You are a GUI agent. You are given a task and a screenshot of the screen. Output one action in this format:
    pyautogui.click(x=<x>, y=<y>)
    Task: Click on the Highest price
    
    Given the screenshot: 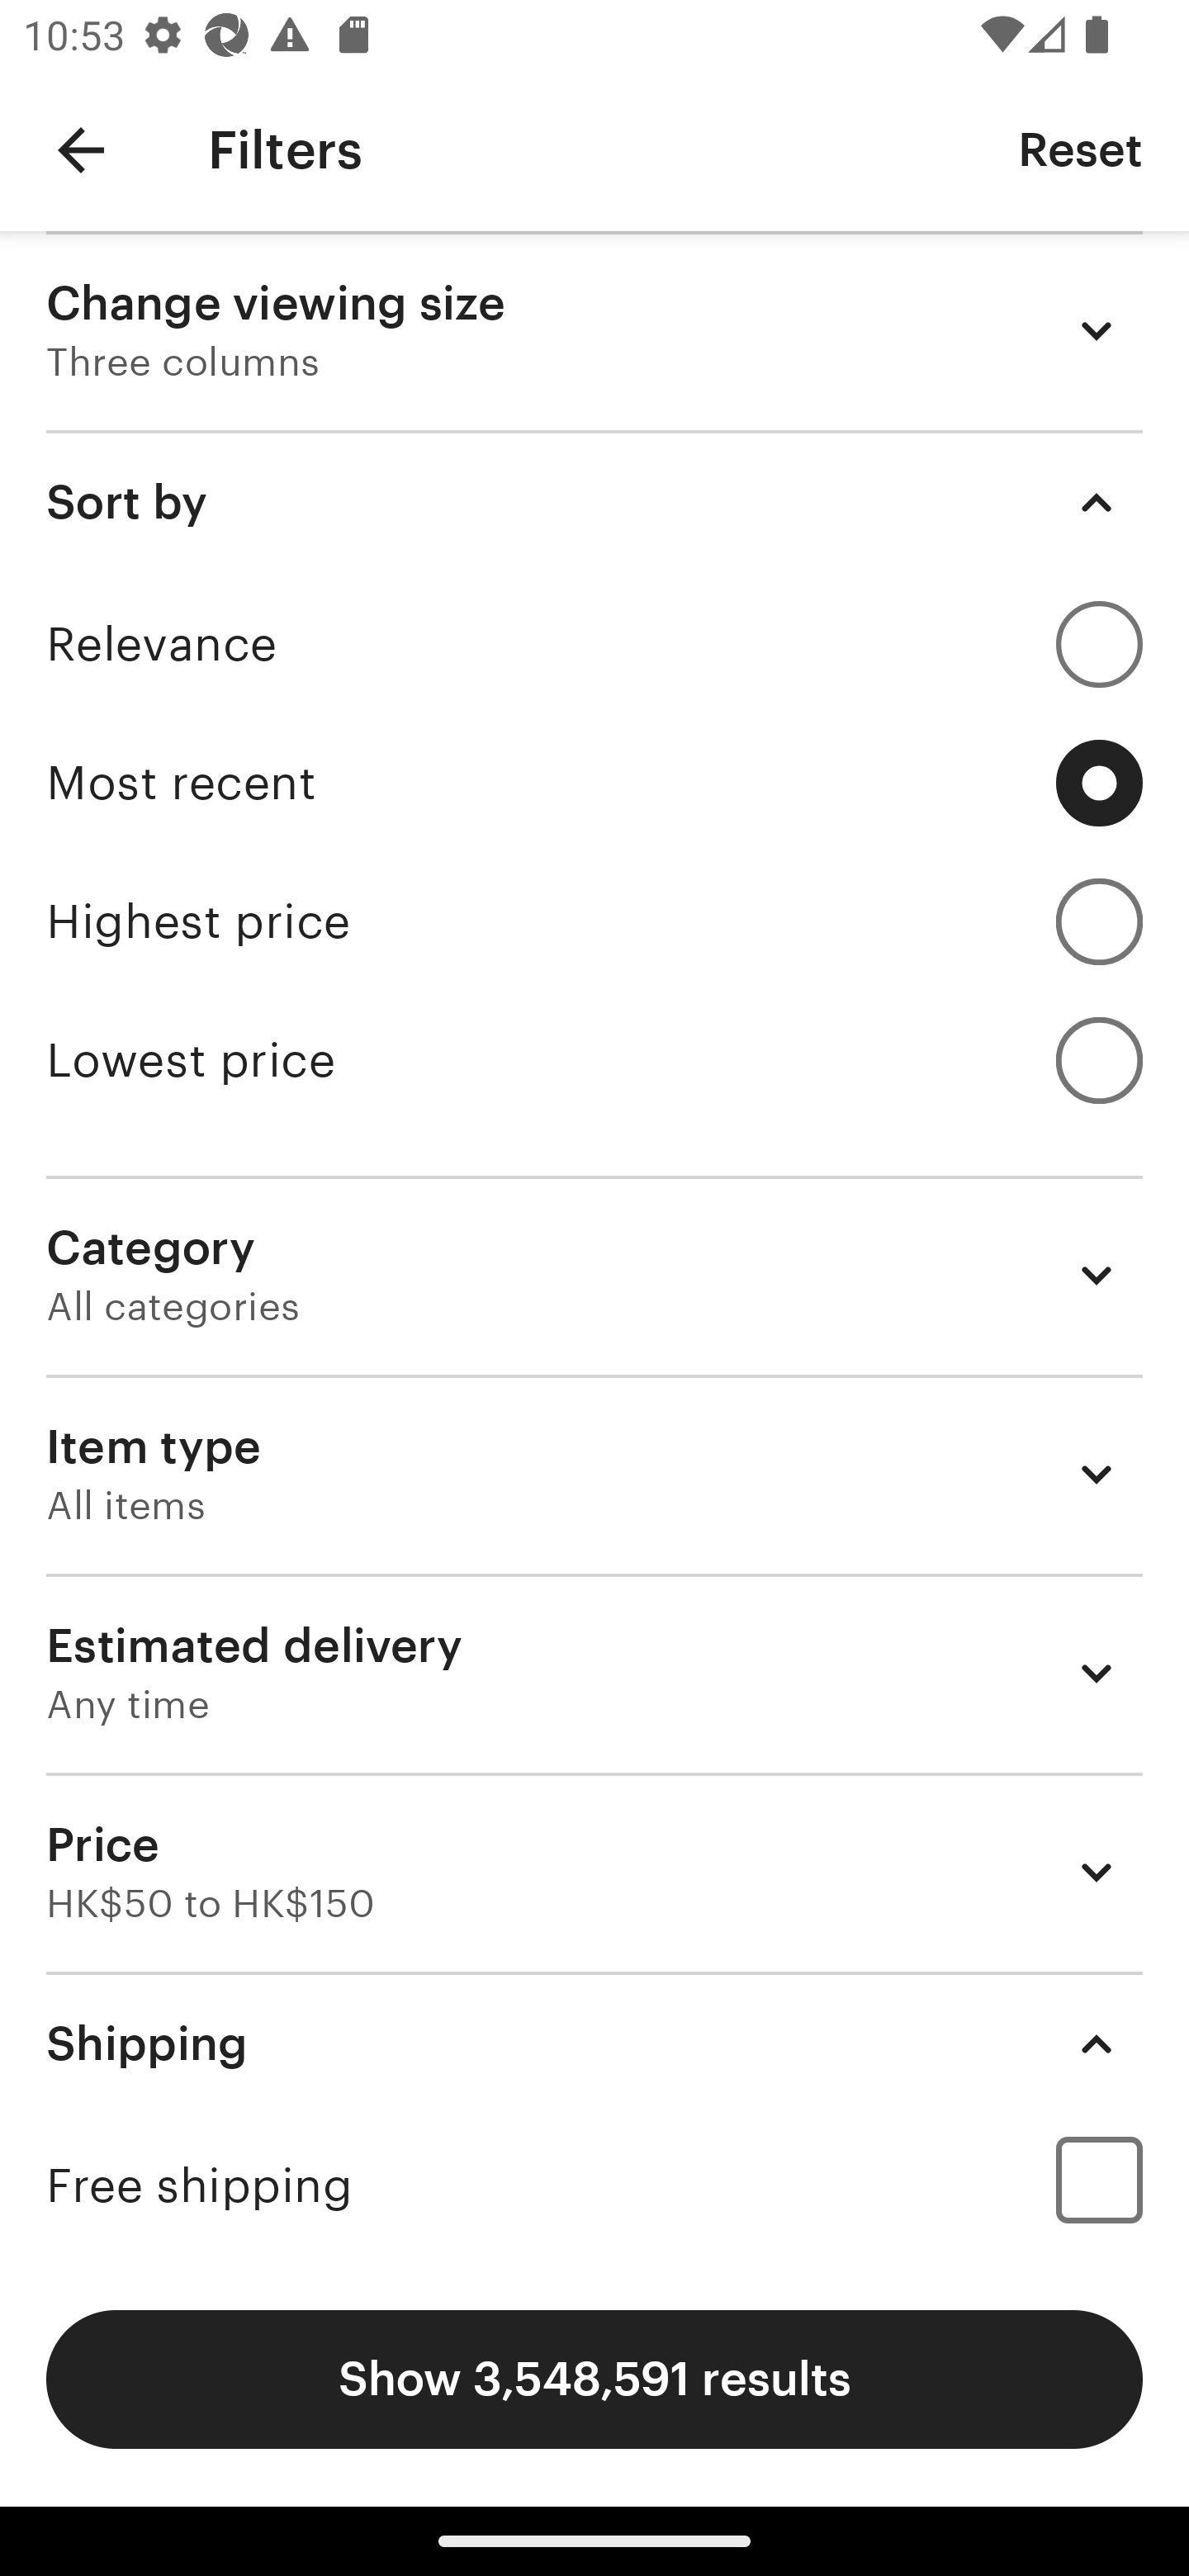 What is the action you would take?
    pyautogui.click(x=594, y=921)
    